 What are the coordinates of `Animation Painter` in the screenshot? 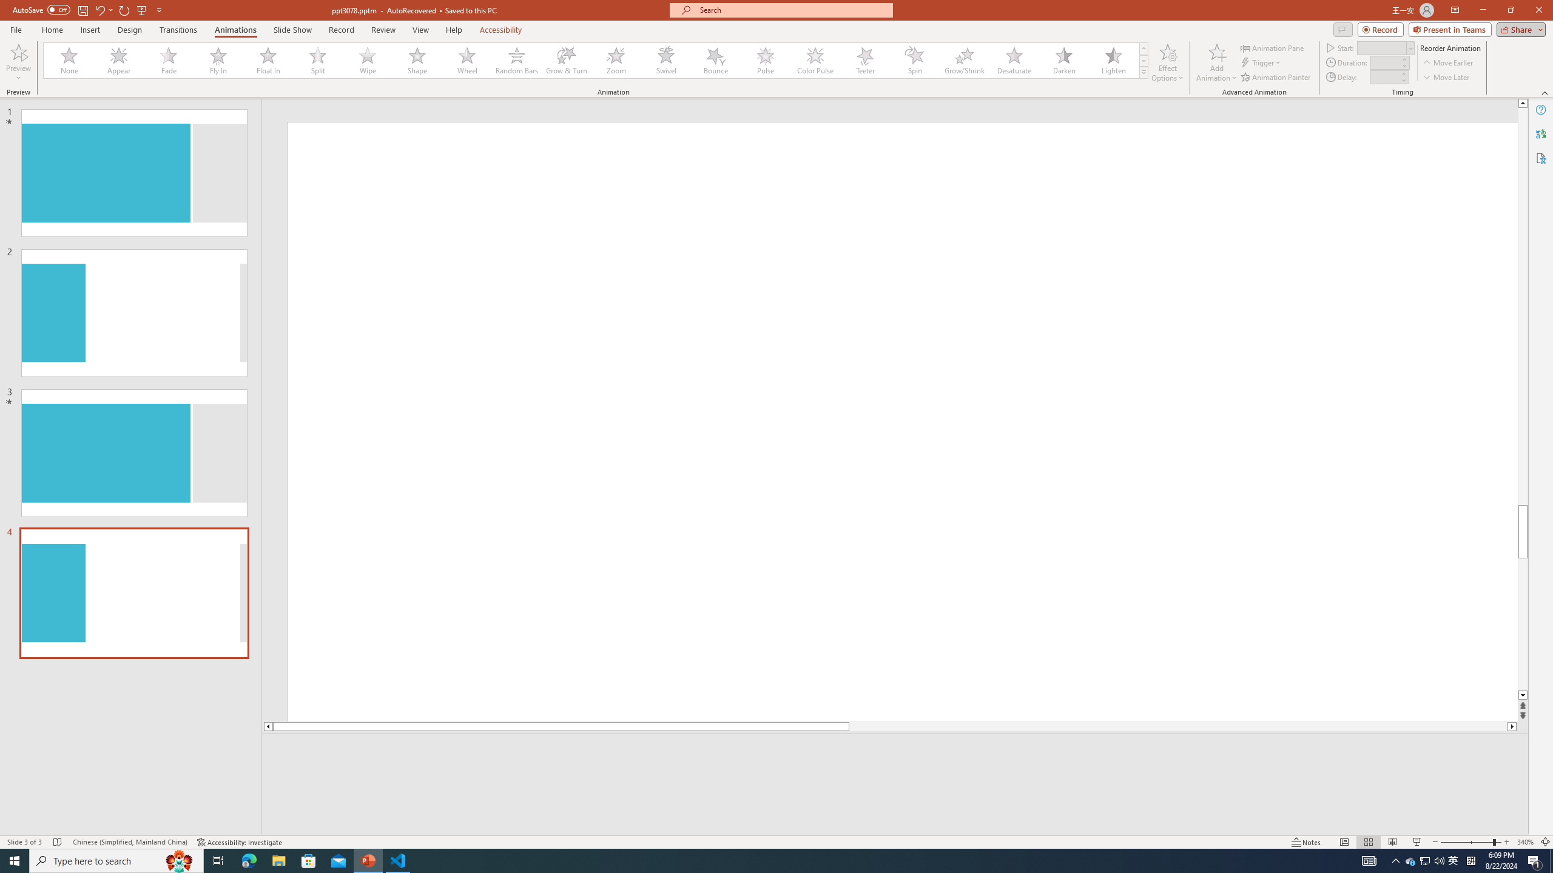 It's located at (1276, 78).